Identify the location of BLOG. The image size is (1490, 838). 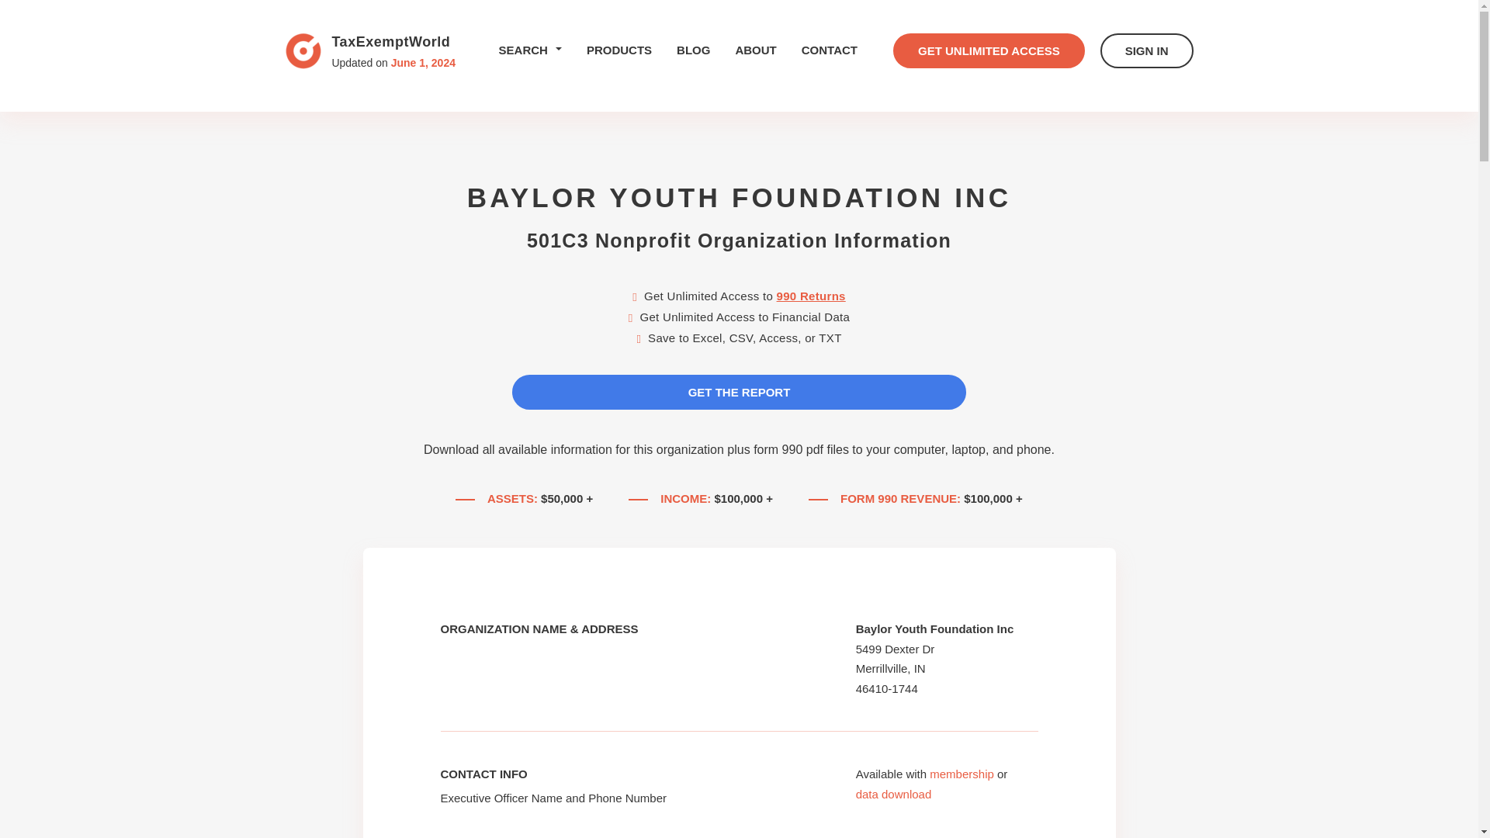
(693, 50).